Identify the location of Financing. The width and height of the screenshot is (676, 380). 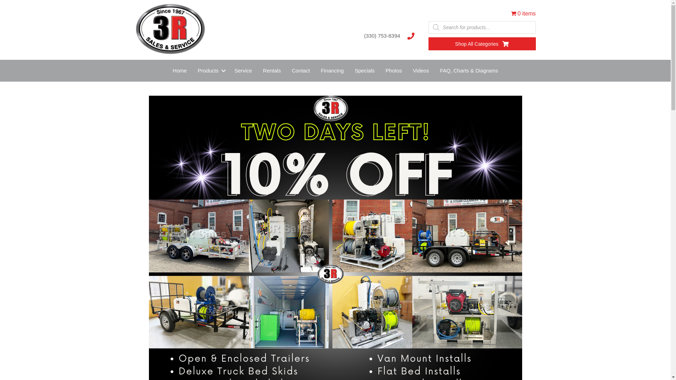
(332, 71).